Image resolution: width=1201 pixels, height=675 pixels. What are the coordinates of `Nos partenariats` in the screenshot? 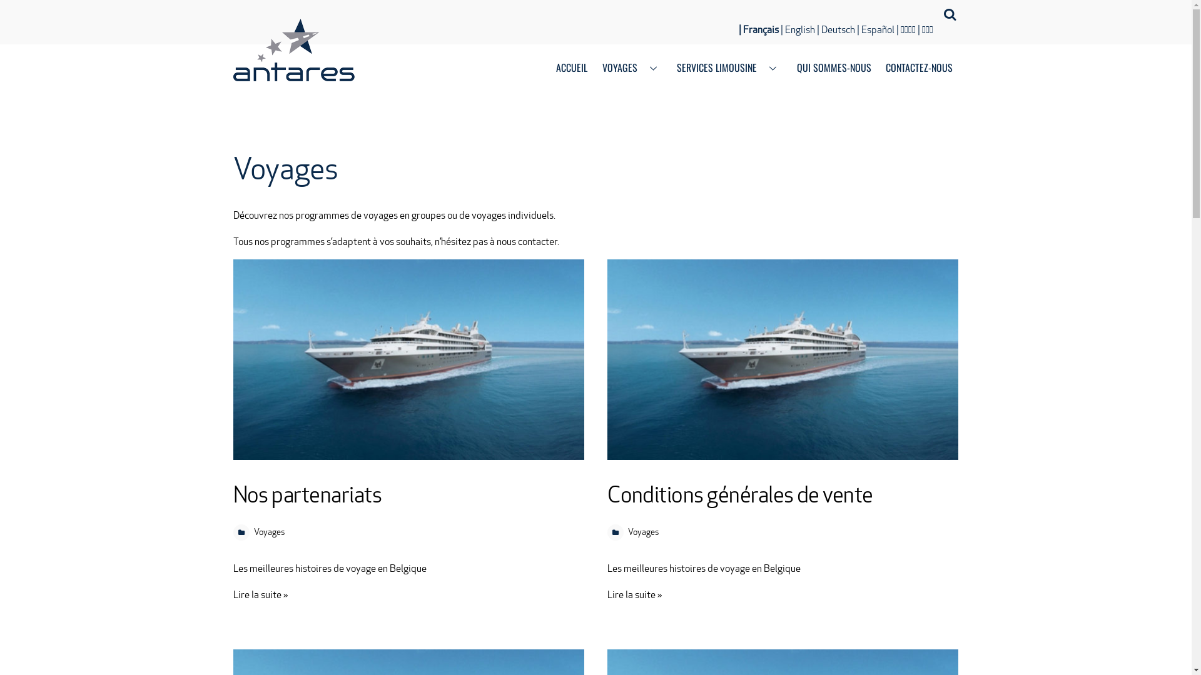 It's located at (307, 495).